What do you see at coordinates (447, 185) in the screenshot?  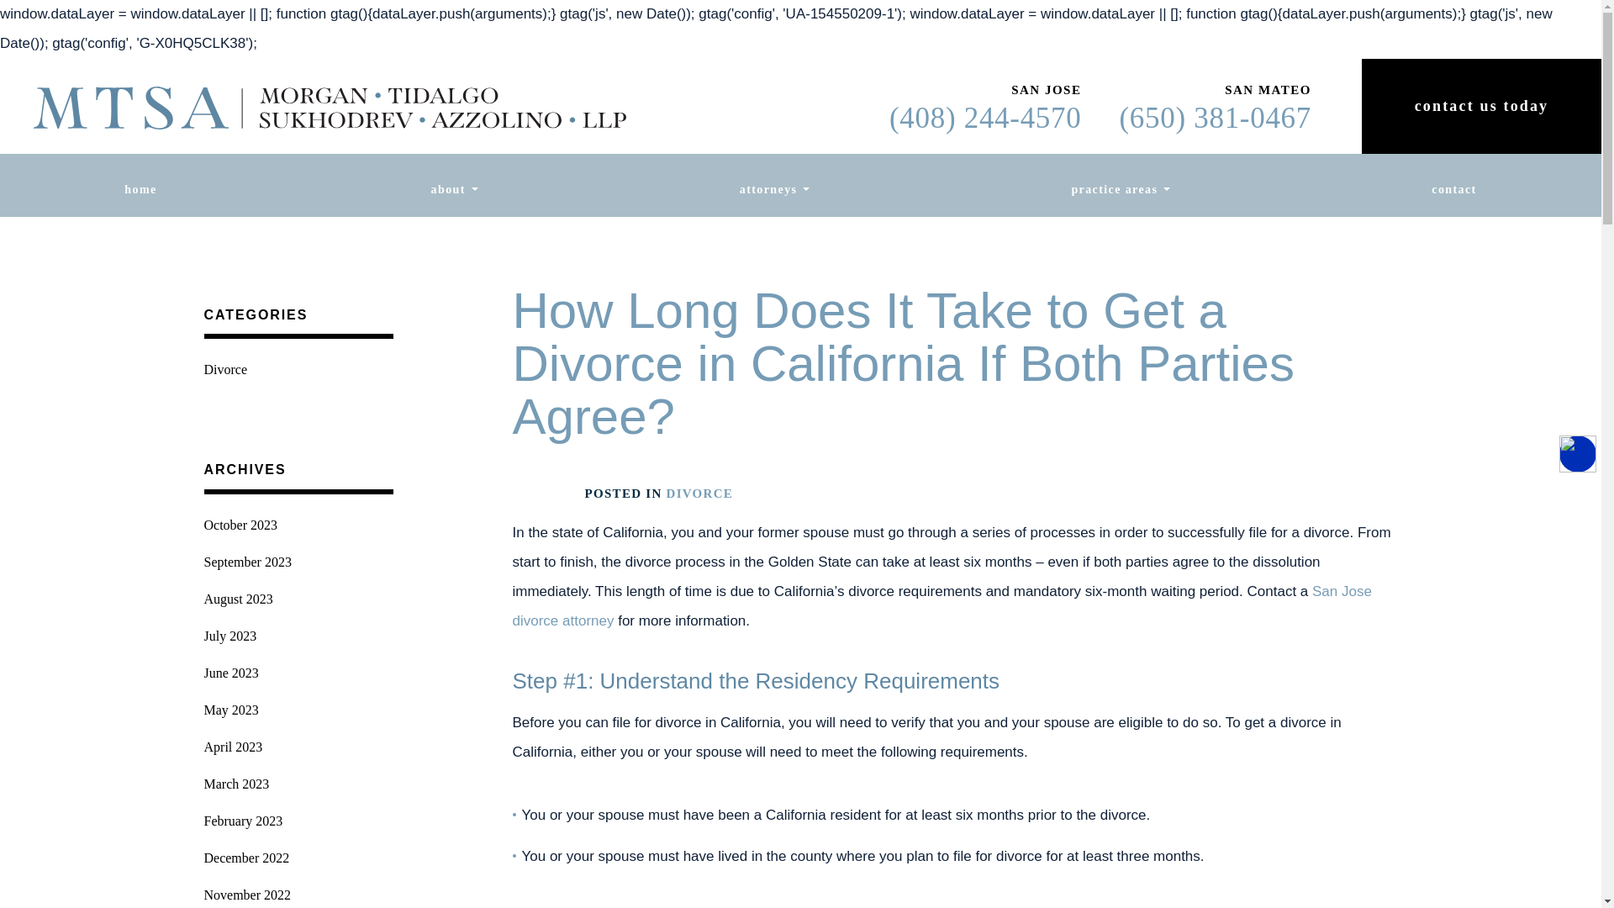 I see `about` at bounding box center [447, 185].